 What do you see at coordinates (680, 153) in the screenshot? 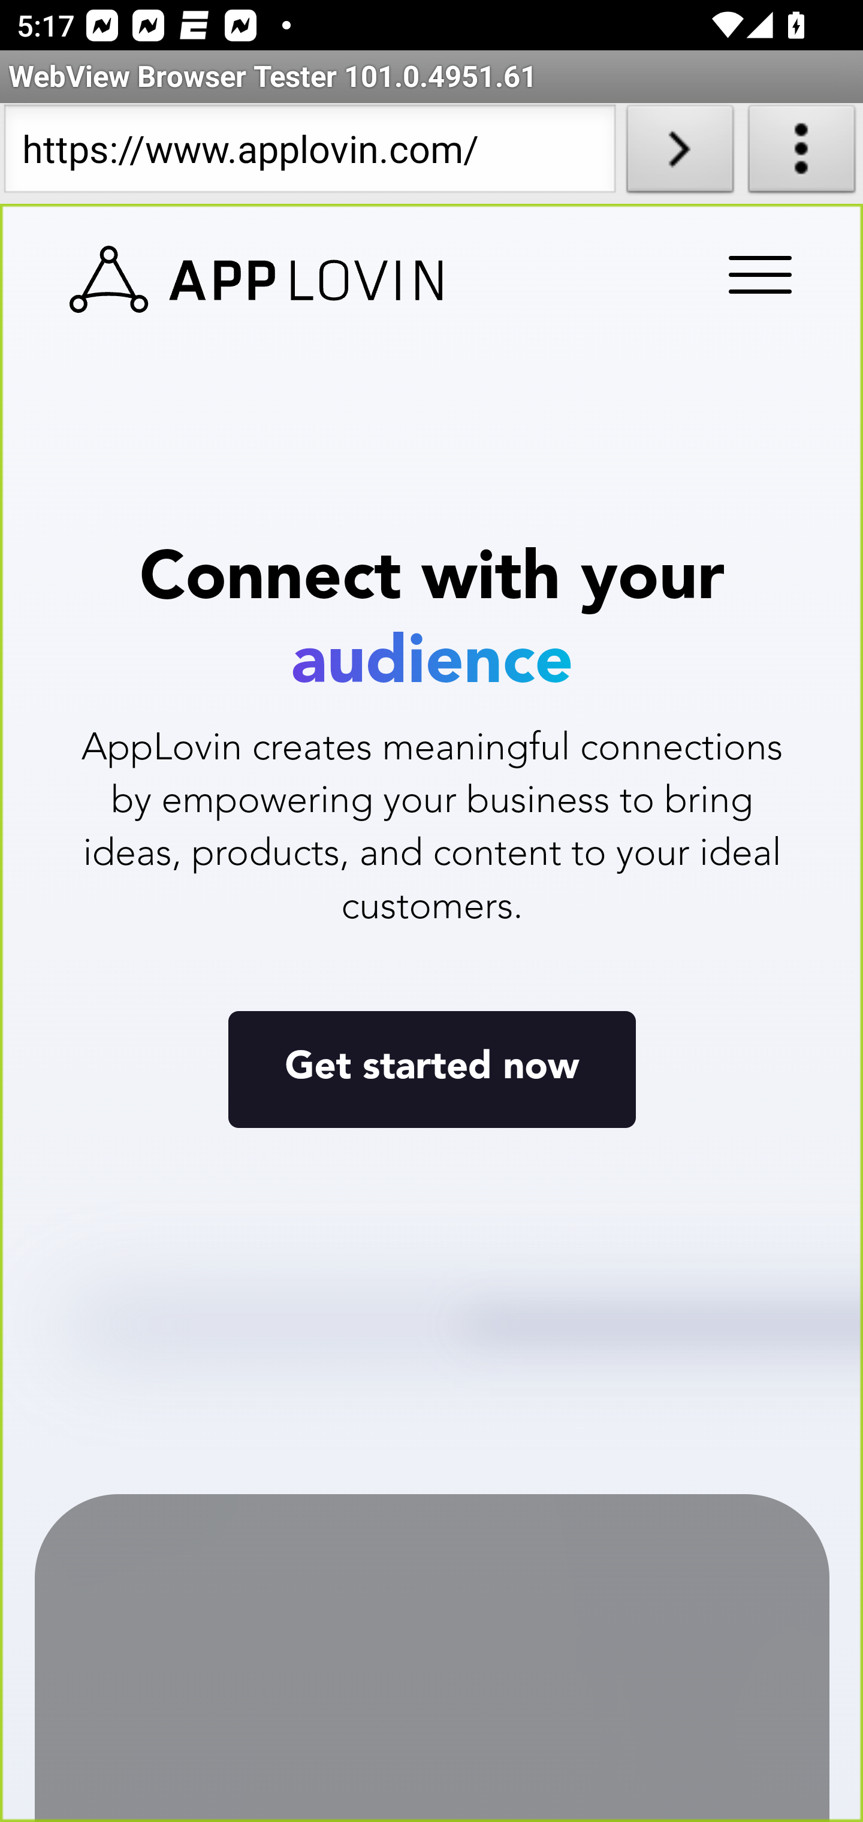
I see `Load URL` at bounding box center [680, 153].